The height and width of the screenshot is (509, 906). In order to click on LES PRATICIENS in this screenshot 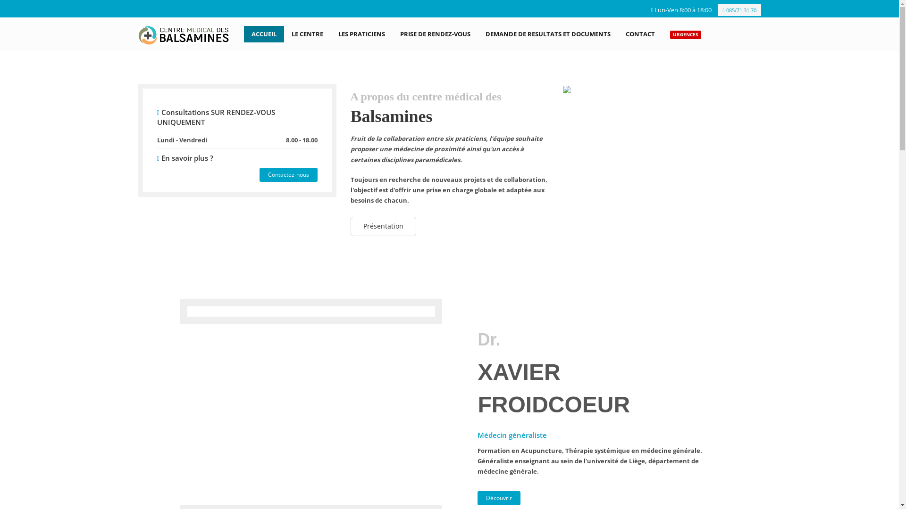, I will do `click(361, 34)`.